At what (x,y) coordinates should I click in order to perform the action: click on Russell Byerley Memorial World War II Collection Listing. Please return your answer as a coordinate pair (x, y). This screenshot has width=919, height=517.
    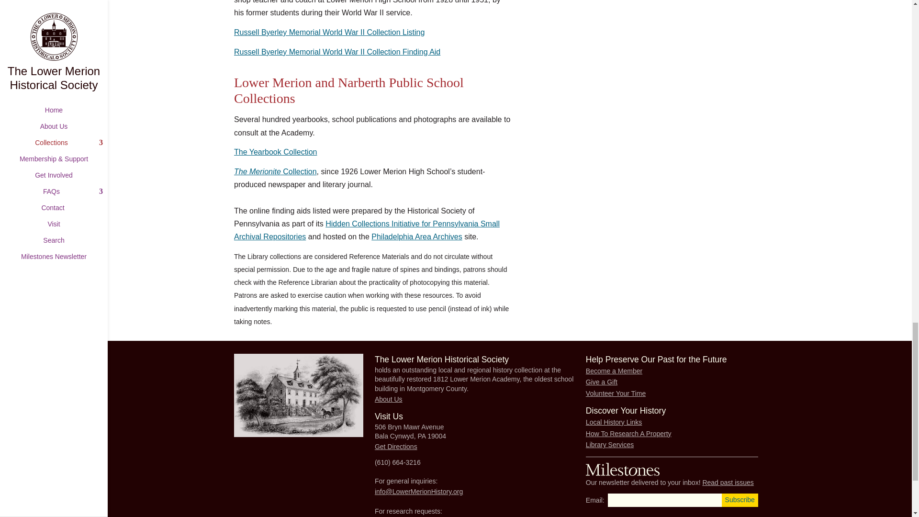
    Looking at the image, I should click on (329, 32).